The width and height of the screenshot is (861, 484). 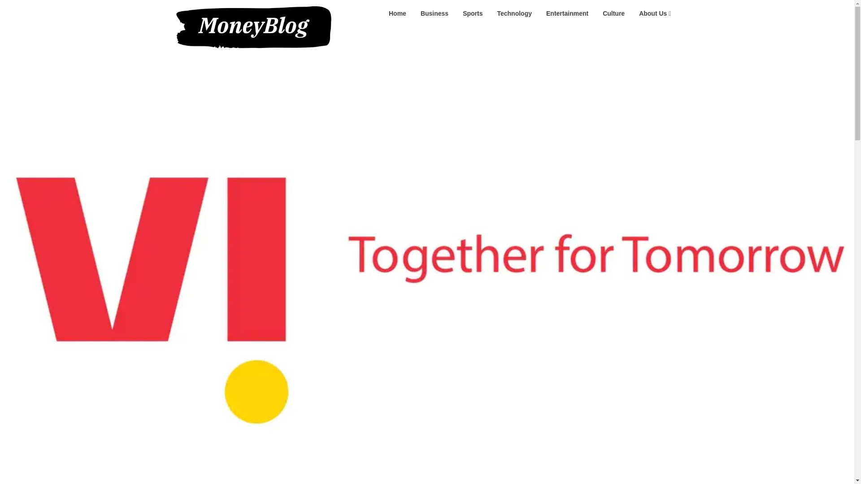 I want to click on Entertainment, so click(x=567, y=13).